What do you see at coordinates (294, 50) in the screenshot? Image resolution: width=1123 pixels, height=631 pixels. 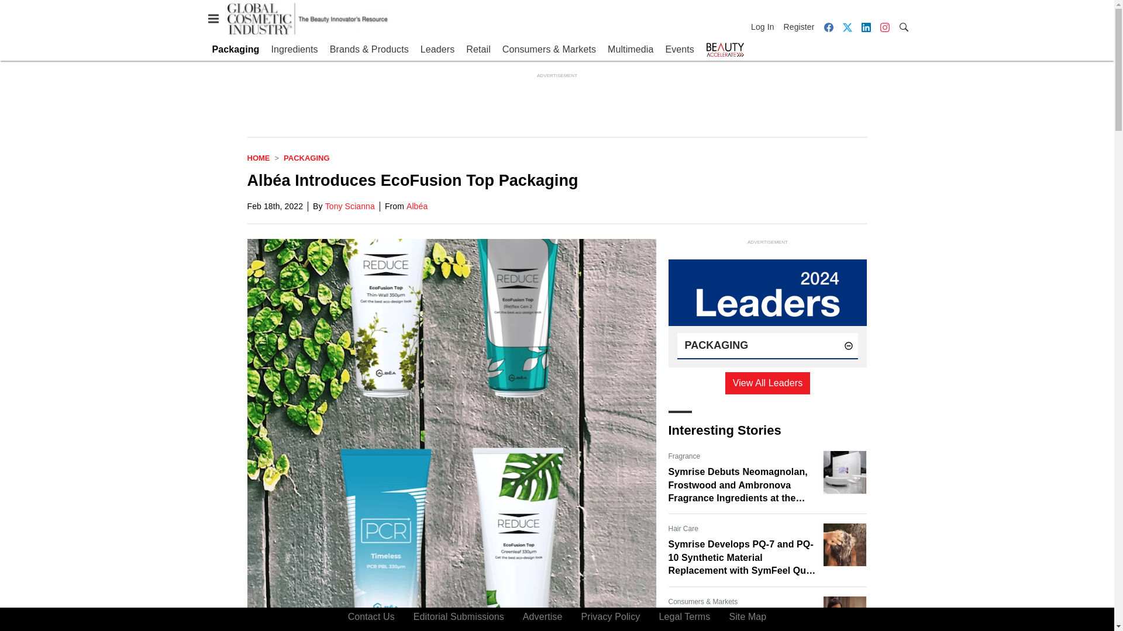 I see `Ingredients` at bounding box center [294, 50].